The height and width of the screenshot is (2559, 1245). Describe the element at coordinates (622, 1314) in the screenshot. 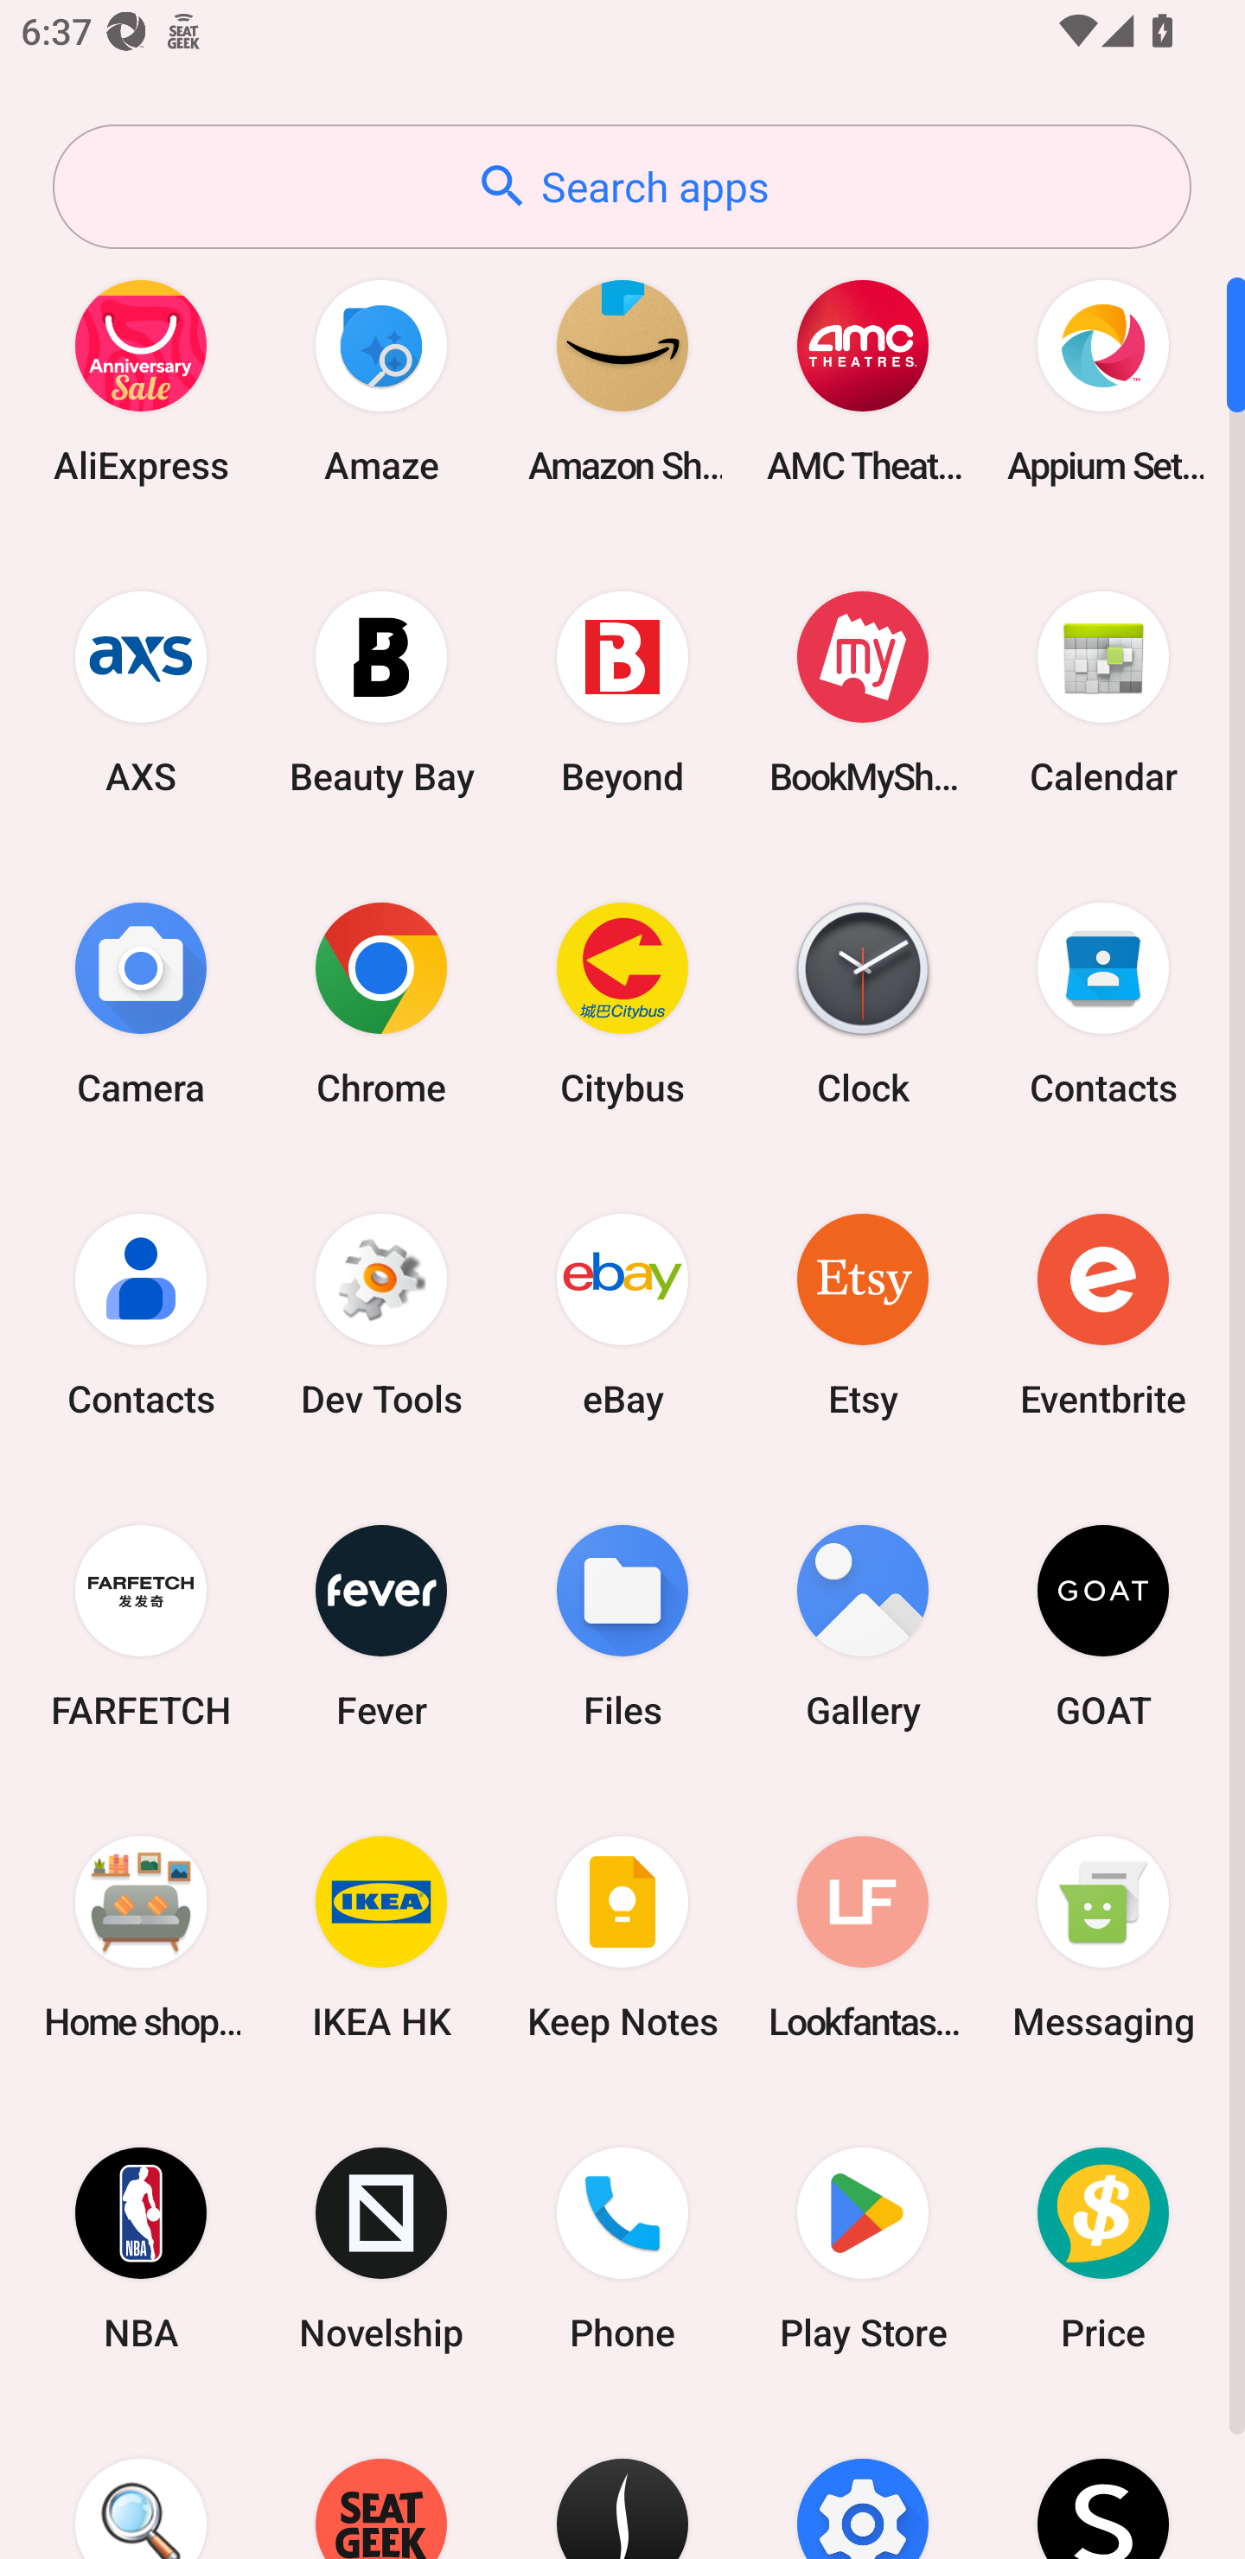

I see `eBay` at that location.